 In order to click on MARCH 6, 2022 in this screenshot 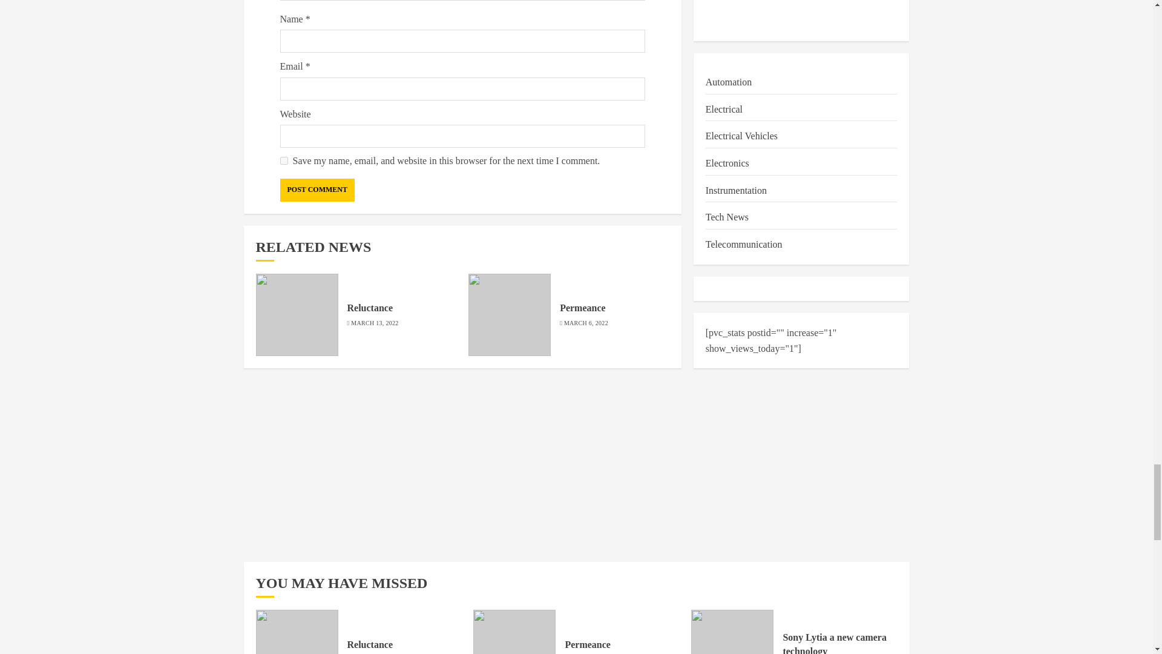, I will do `click(586, 323)`.